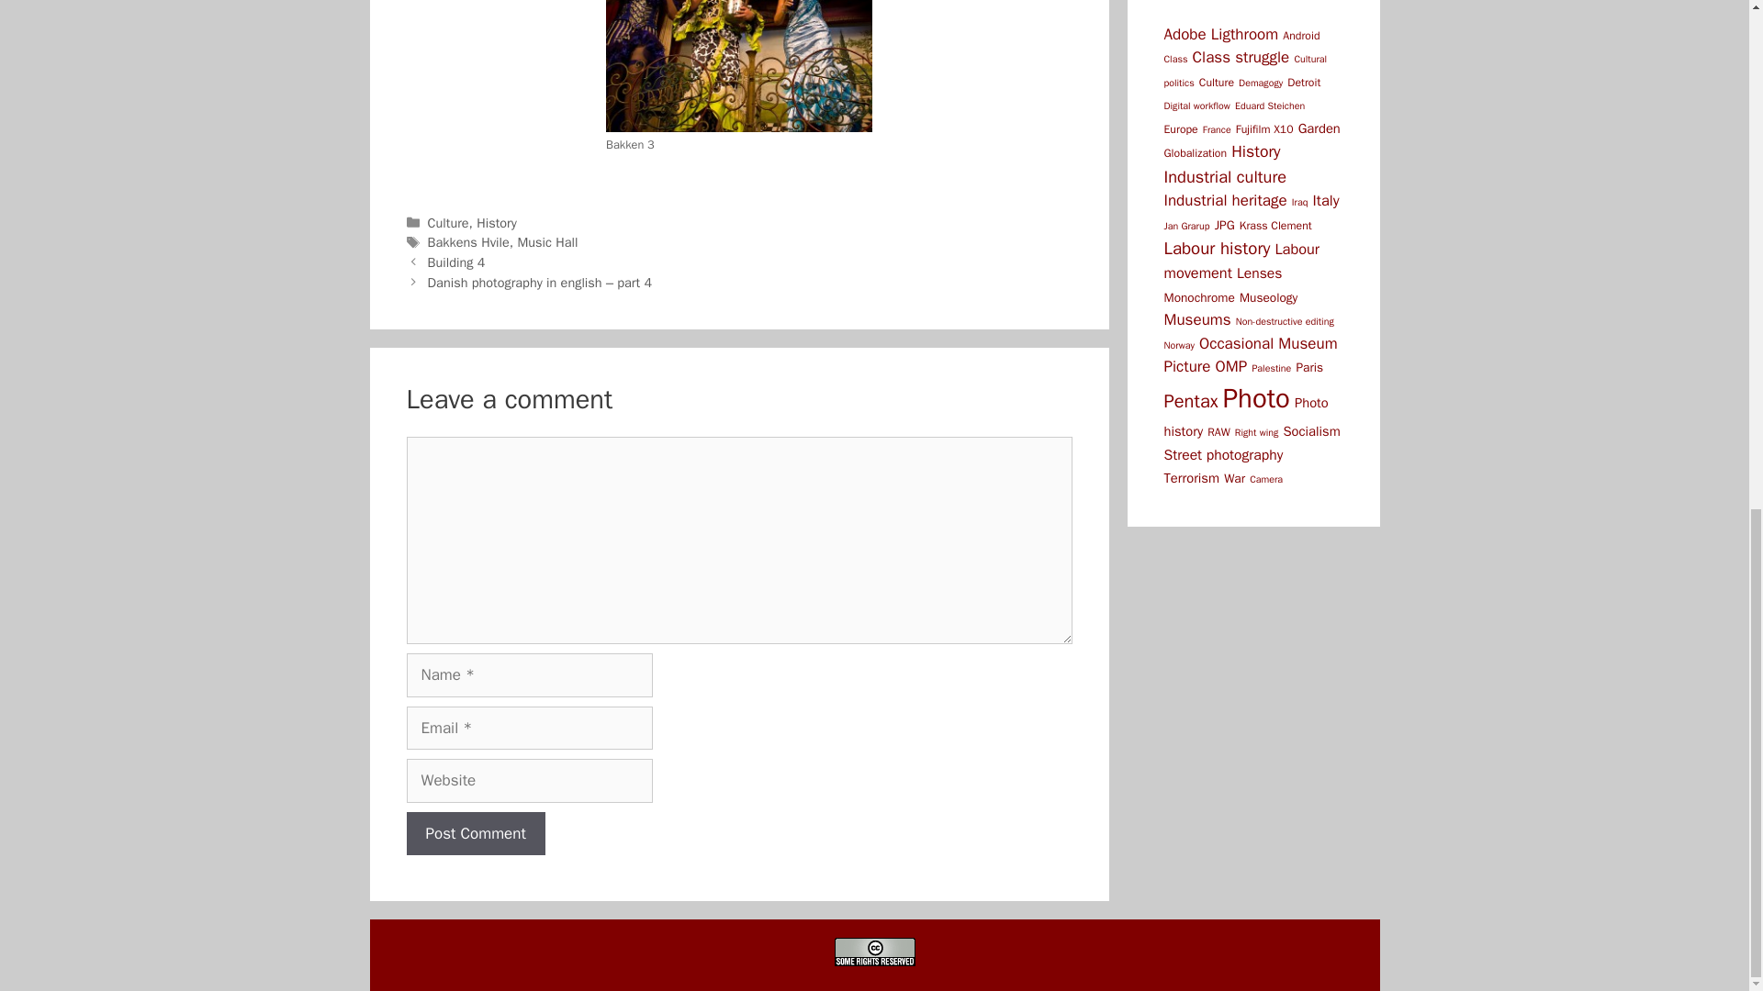  What do you see at coordinates (547, 242) in the screenshot?
I see `Music Hall` at bounding box center [547, 242].